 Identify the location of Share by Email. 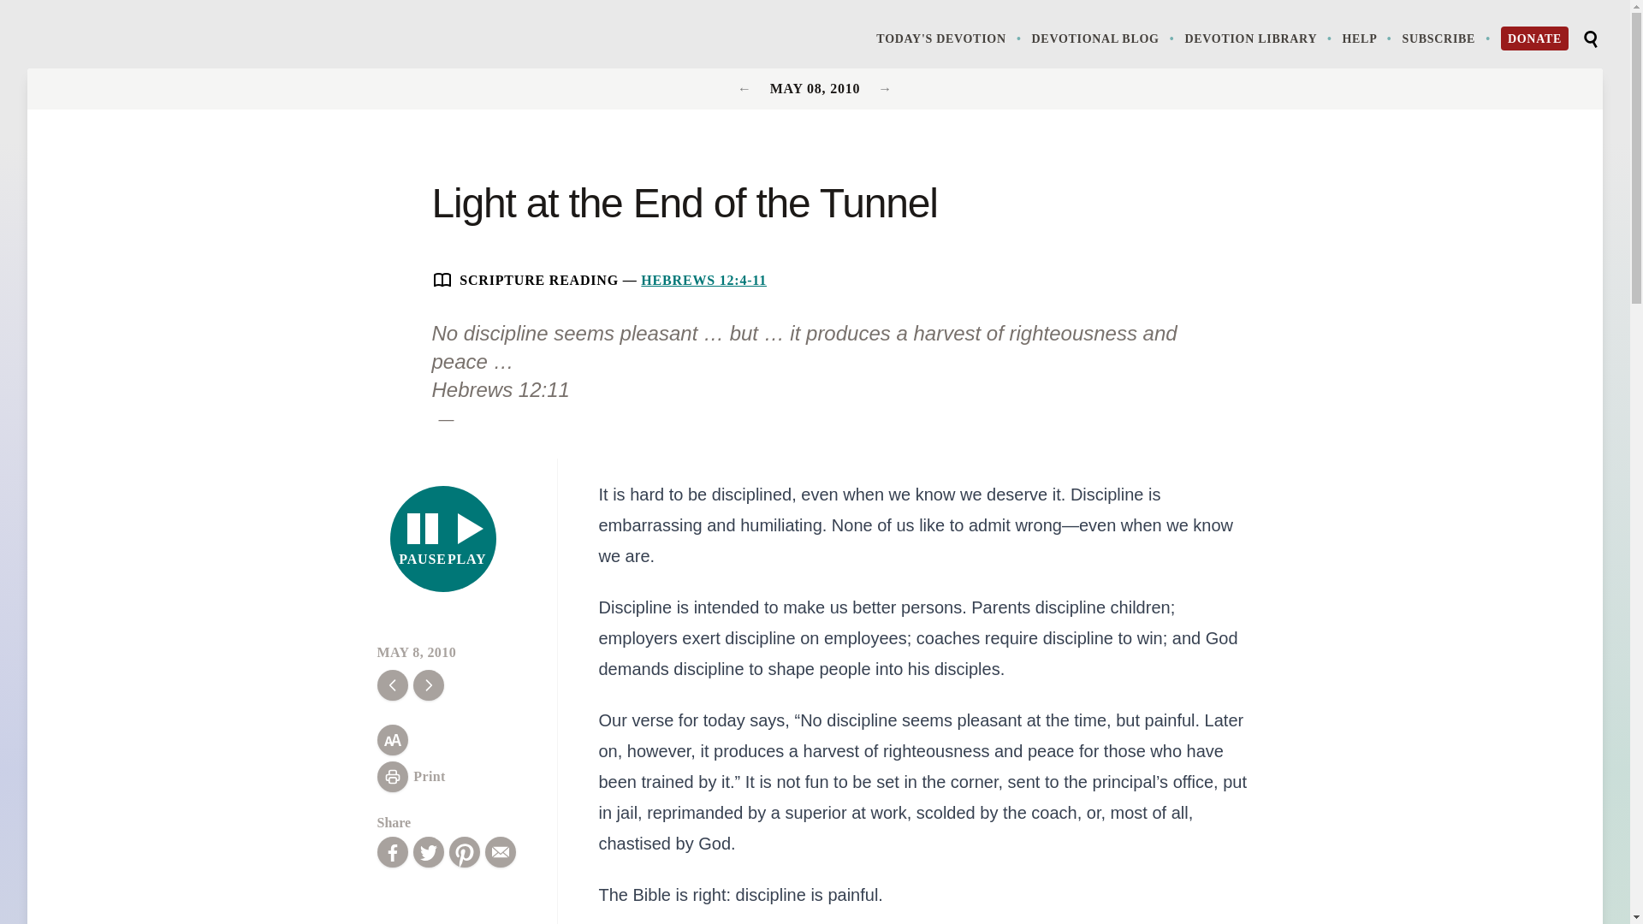
(1260, 38).